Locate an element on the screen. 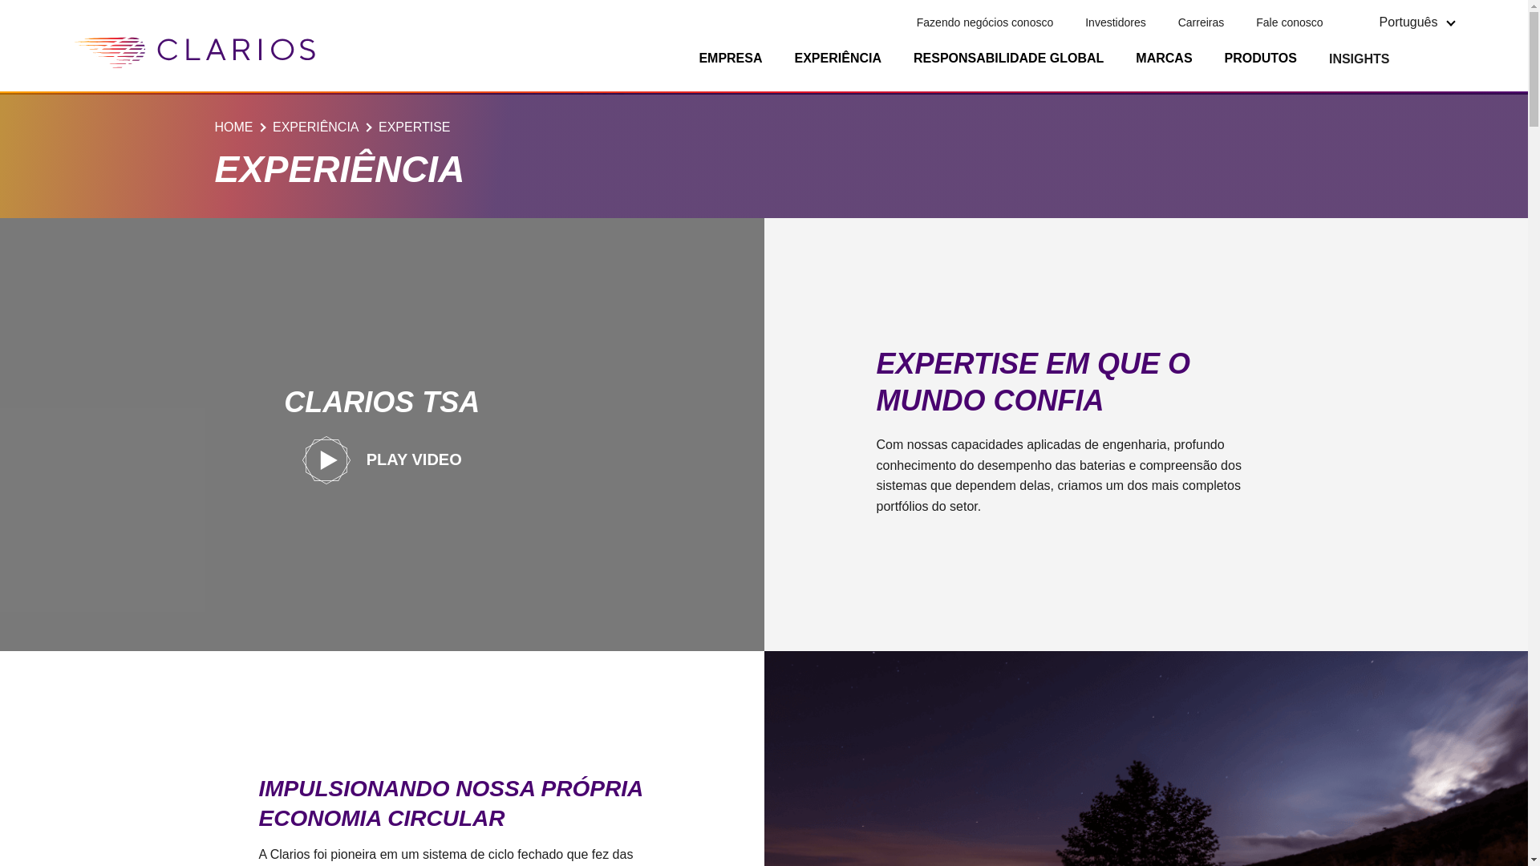 This screenshot has width=1540, height=866. Carreiras is located at coordinates (1201, 22).